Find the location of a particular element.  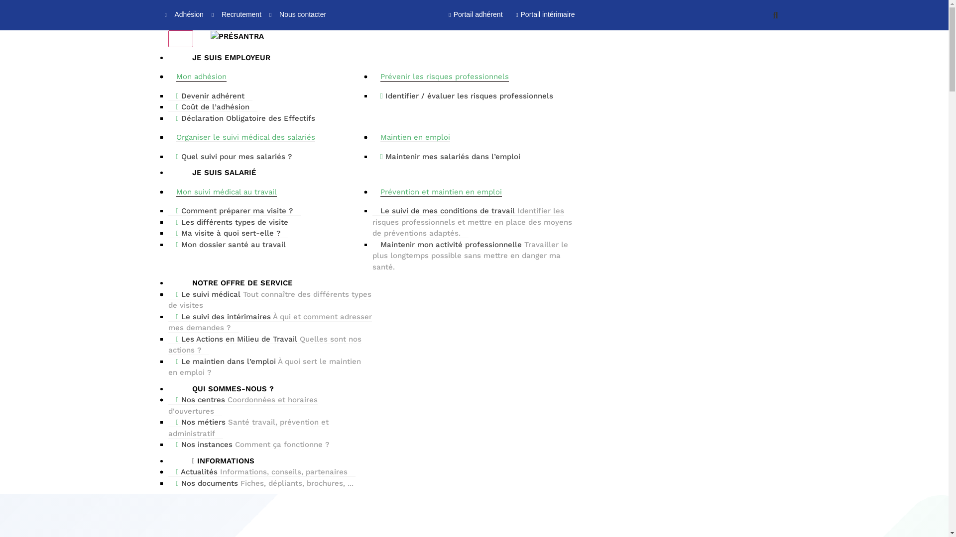

INFORMATIONS is located at coordinates (215, 461).